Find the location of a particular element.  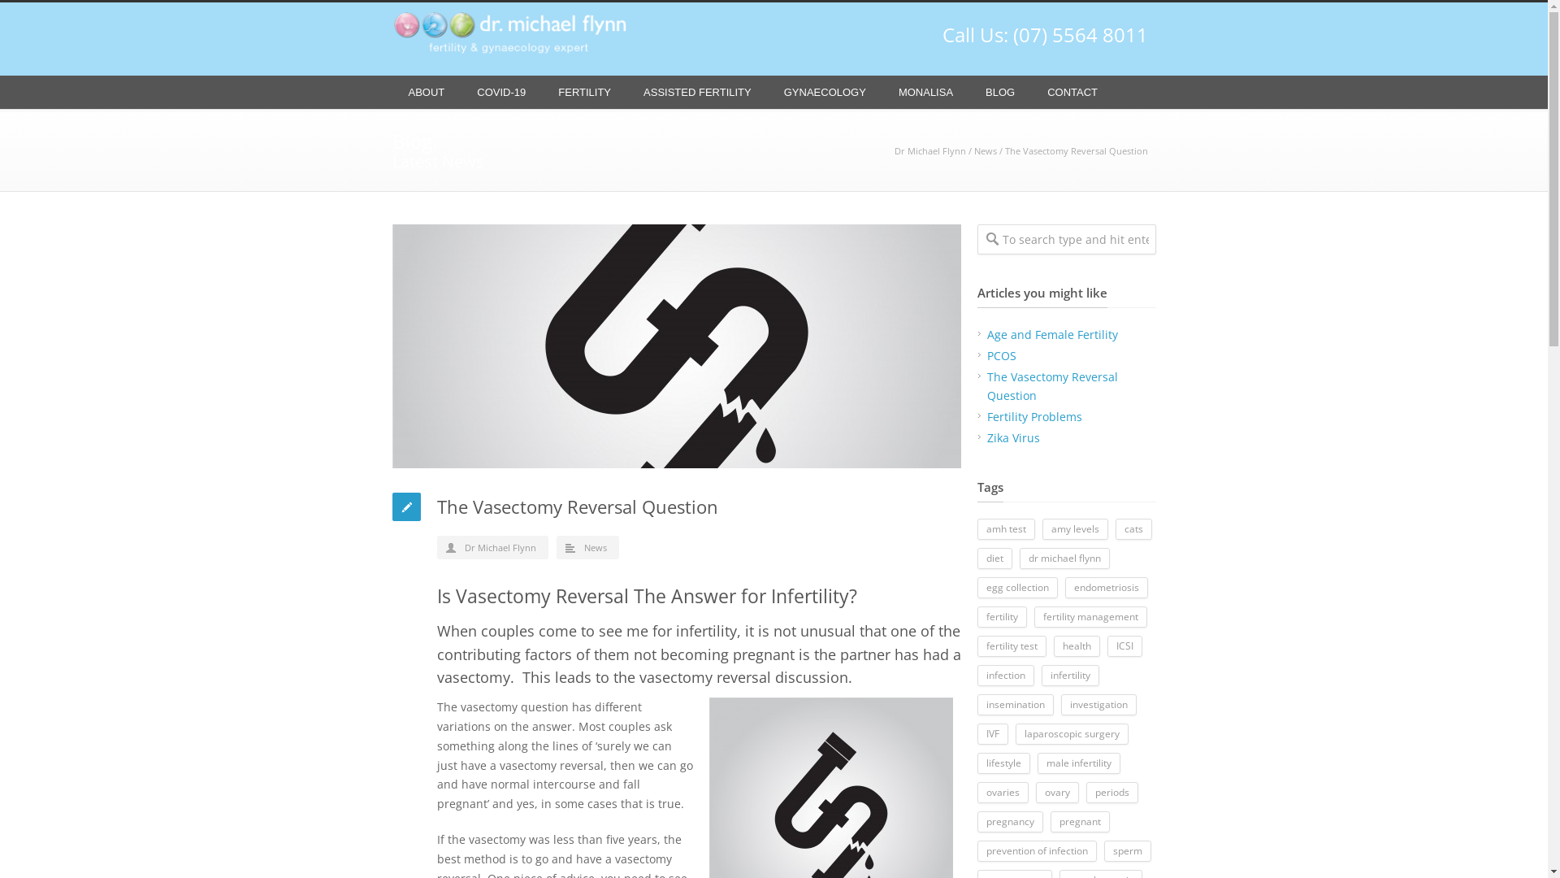

amy levels is located at coordinates (1074, 529).